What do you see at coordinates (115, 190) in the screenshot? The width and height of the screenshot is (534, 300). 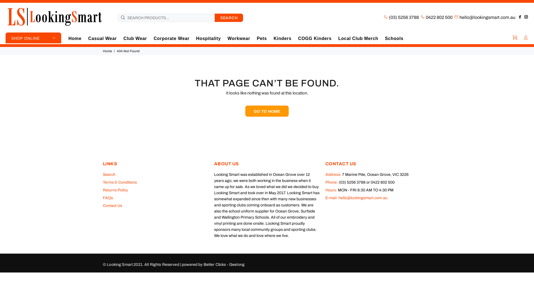 I see `Returns Policy` at bounding box center [115, 190].